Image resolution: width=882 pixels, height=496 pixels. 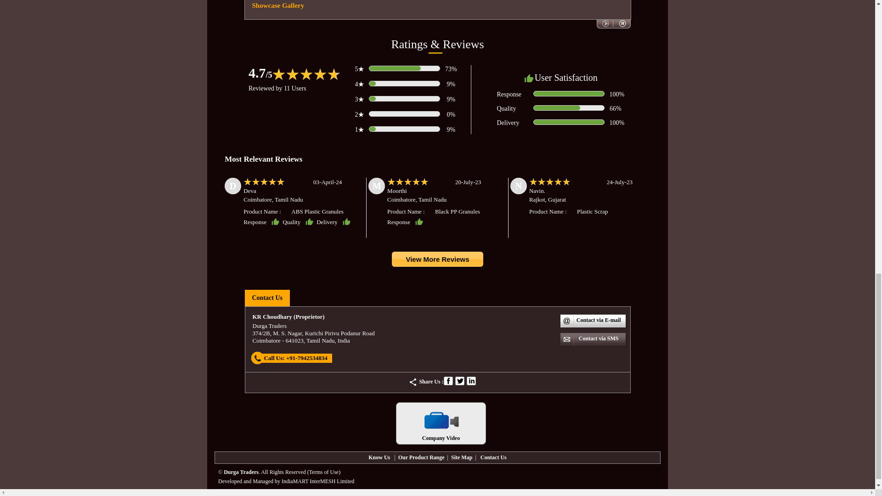 I want to click on Terms of Use, so click(x=324, y=472).